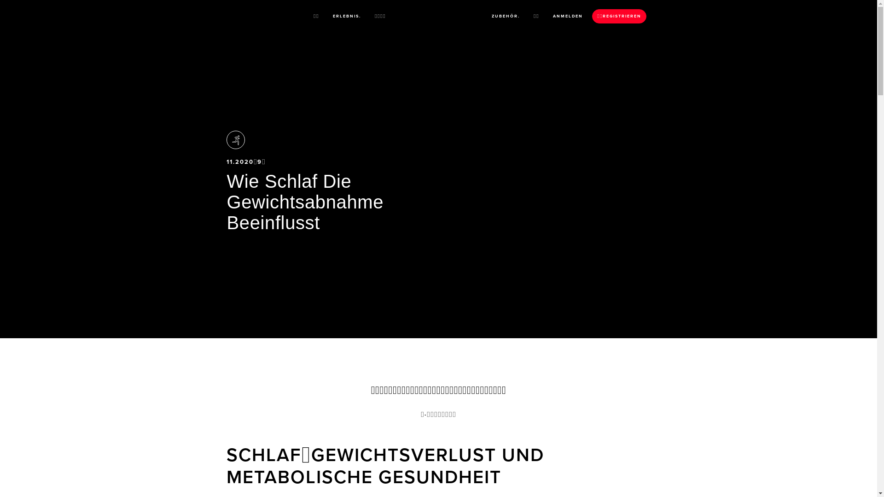 The width and height of the screenshot is (884, 497). What do you see at coordinates (567, 17) in the screenshot?
I see `ANMELDEN` at bounding box center [567, 17].